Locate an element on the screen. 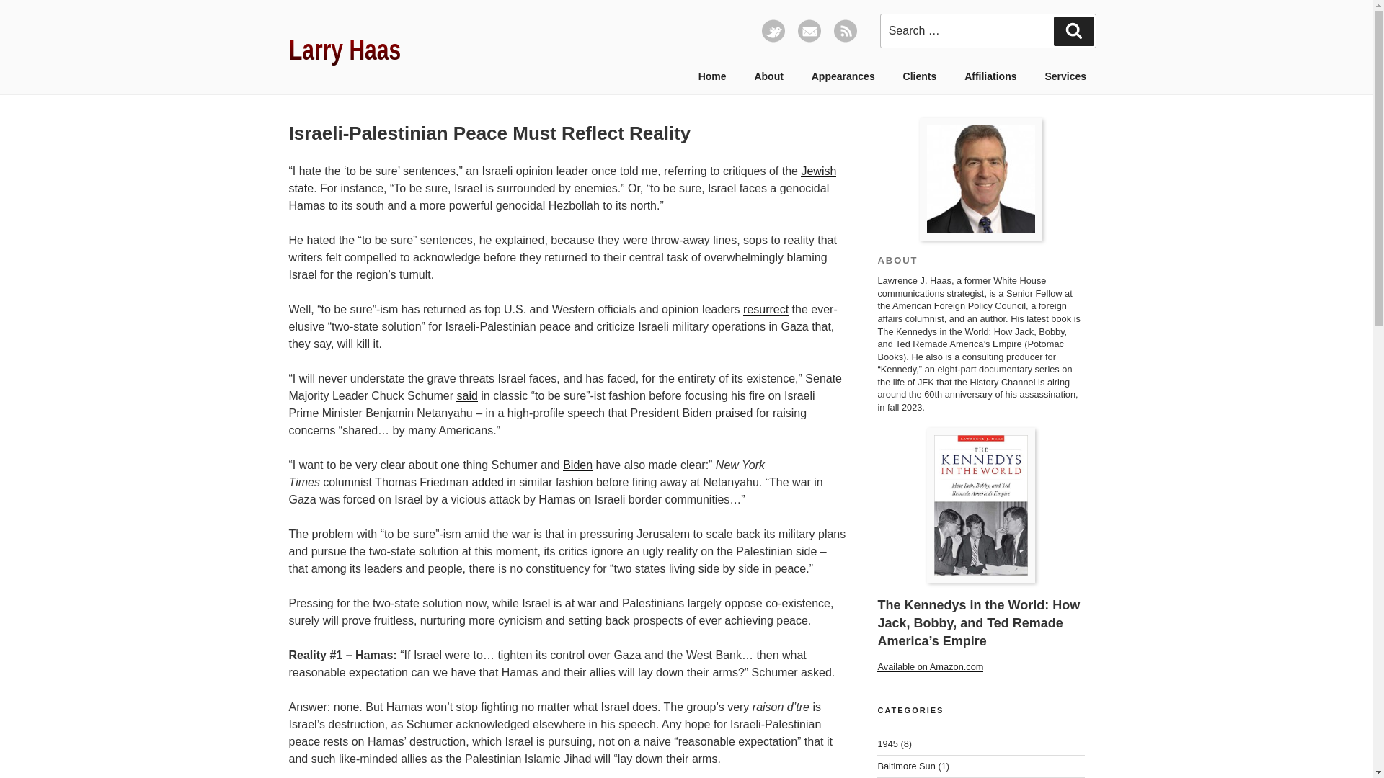 Image resolution: width=1384 pixels, height=778 pixels. Clients is located at coordinates (920, 76).